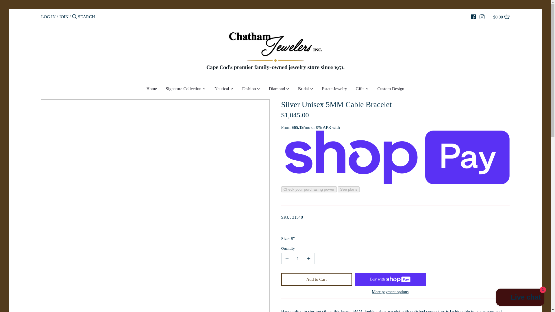 The height and width of the screenshot is (312, 555). Describe the element at coordinates (222, 90) in the screenshot. I see `Nautical` at that location.